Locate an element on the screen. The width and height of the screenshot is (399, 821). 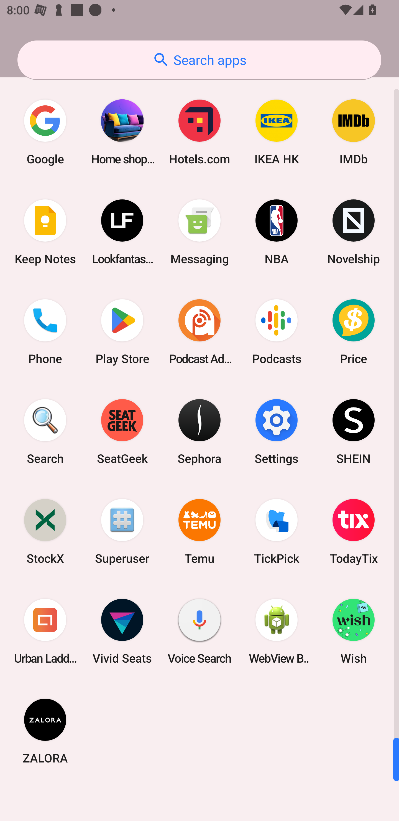
Settings is located at coordinates (277, 431).